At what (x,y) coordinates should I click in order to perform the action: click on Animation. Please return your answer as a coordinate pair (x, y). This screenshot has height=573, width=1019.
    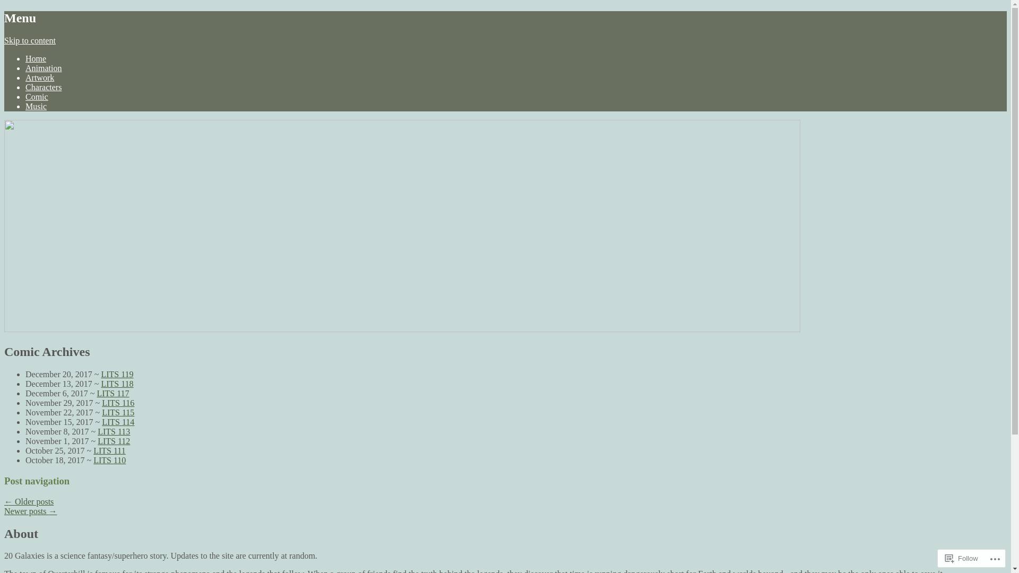
    Looking at the image, I should click on (44, 68).